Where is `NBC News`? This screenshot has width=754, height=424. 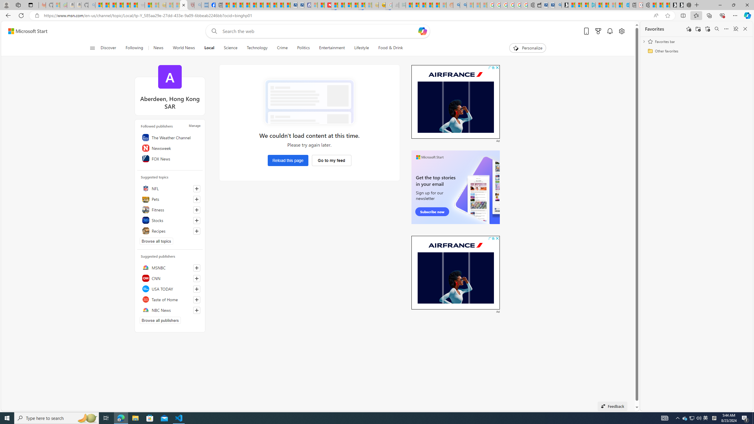 NBC News is located at coordinates (170, 310).